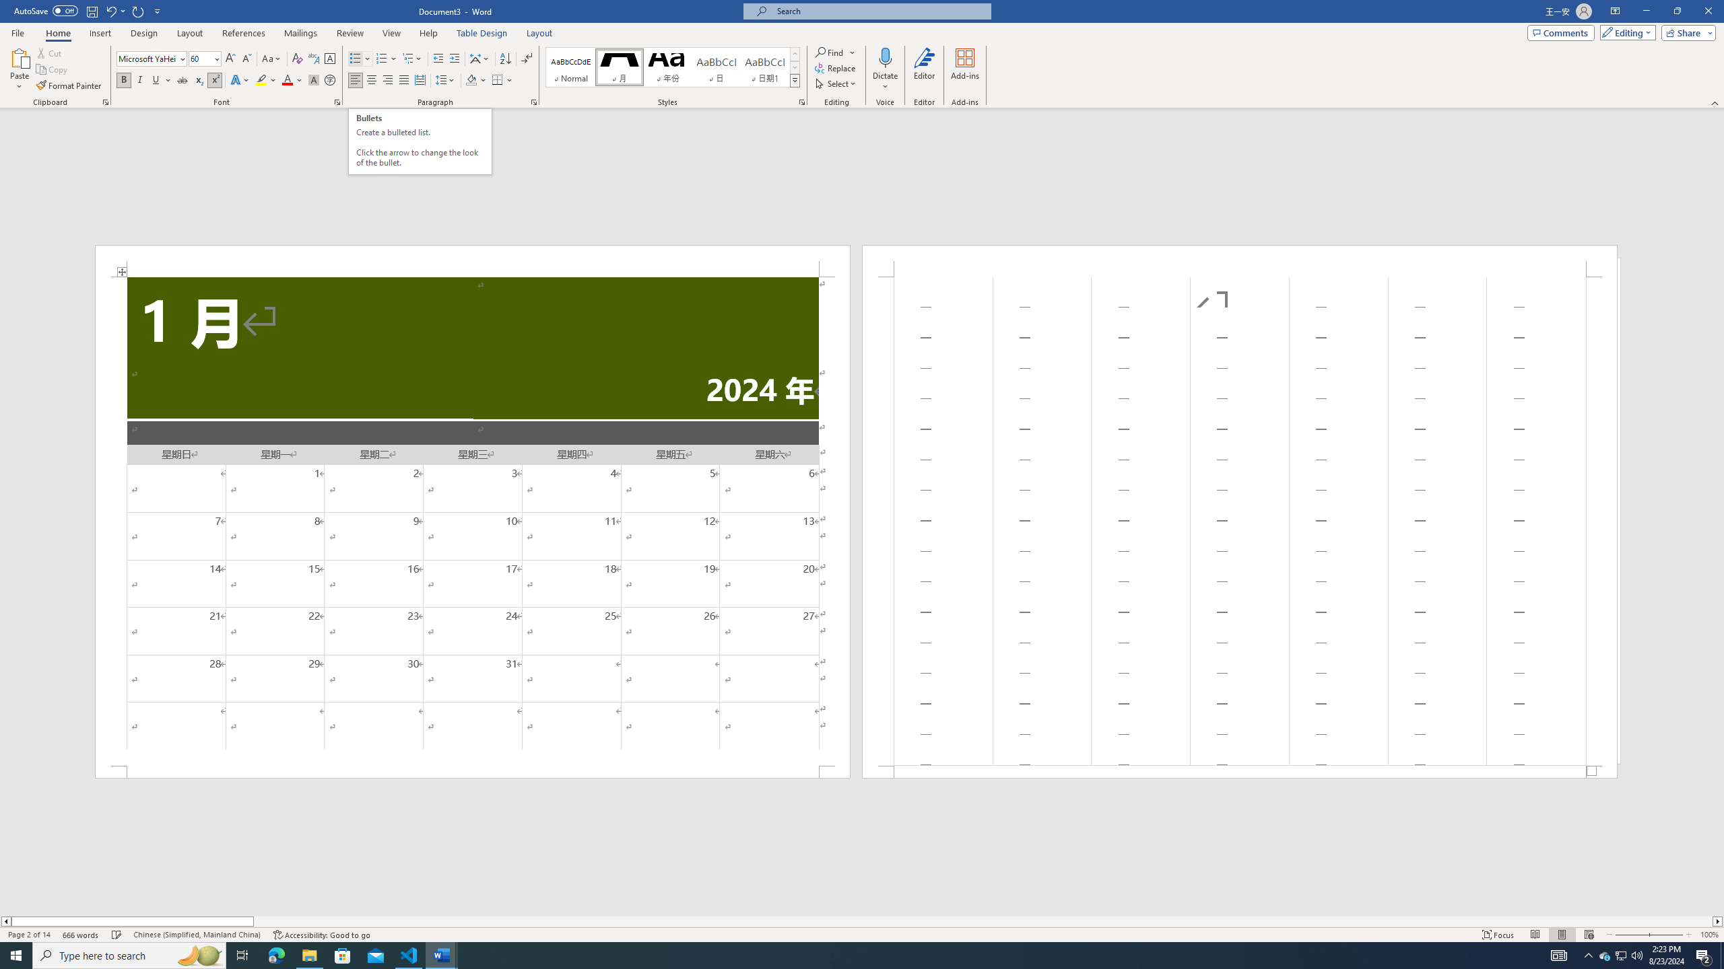 This screenshot has height=969, width=1724. I want to click on Zoom In, so click(1667, 935).